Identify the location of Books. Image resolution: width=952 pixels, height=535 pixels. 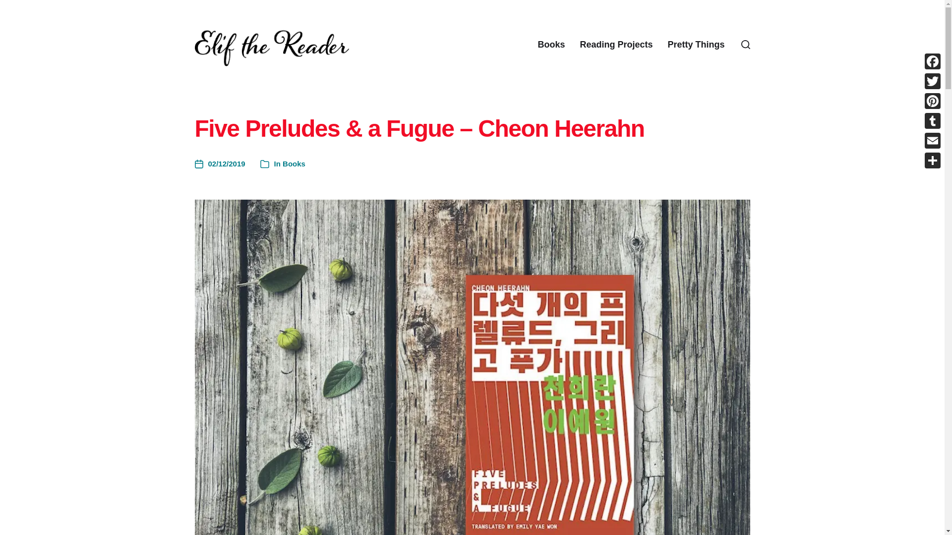
(294, 163).